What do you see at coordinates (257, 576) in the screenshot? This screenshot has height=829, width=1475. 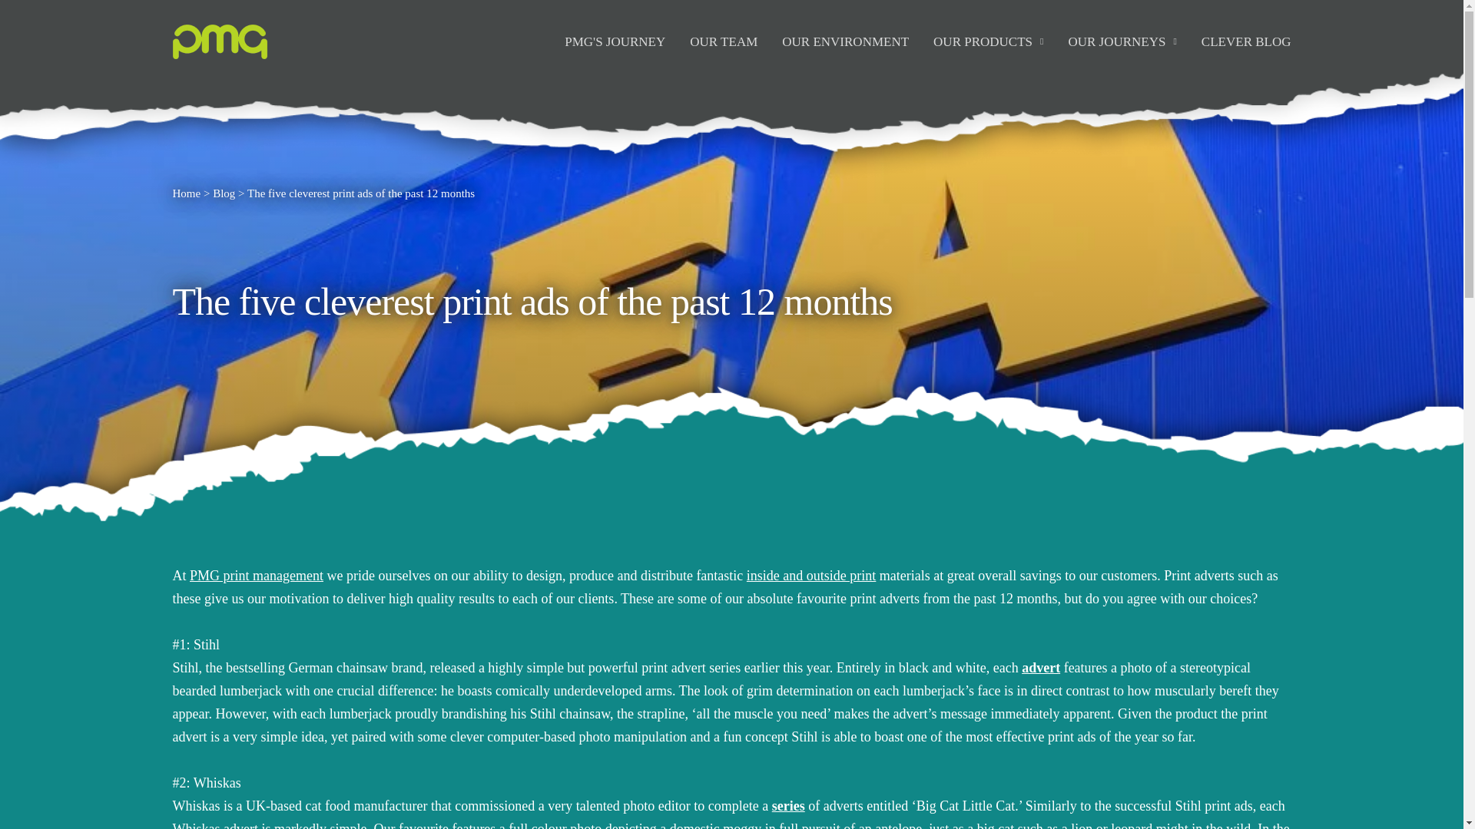 I see `PMG print management` at bounding box center [257, 576].